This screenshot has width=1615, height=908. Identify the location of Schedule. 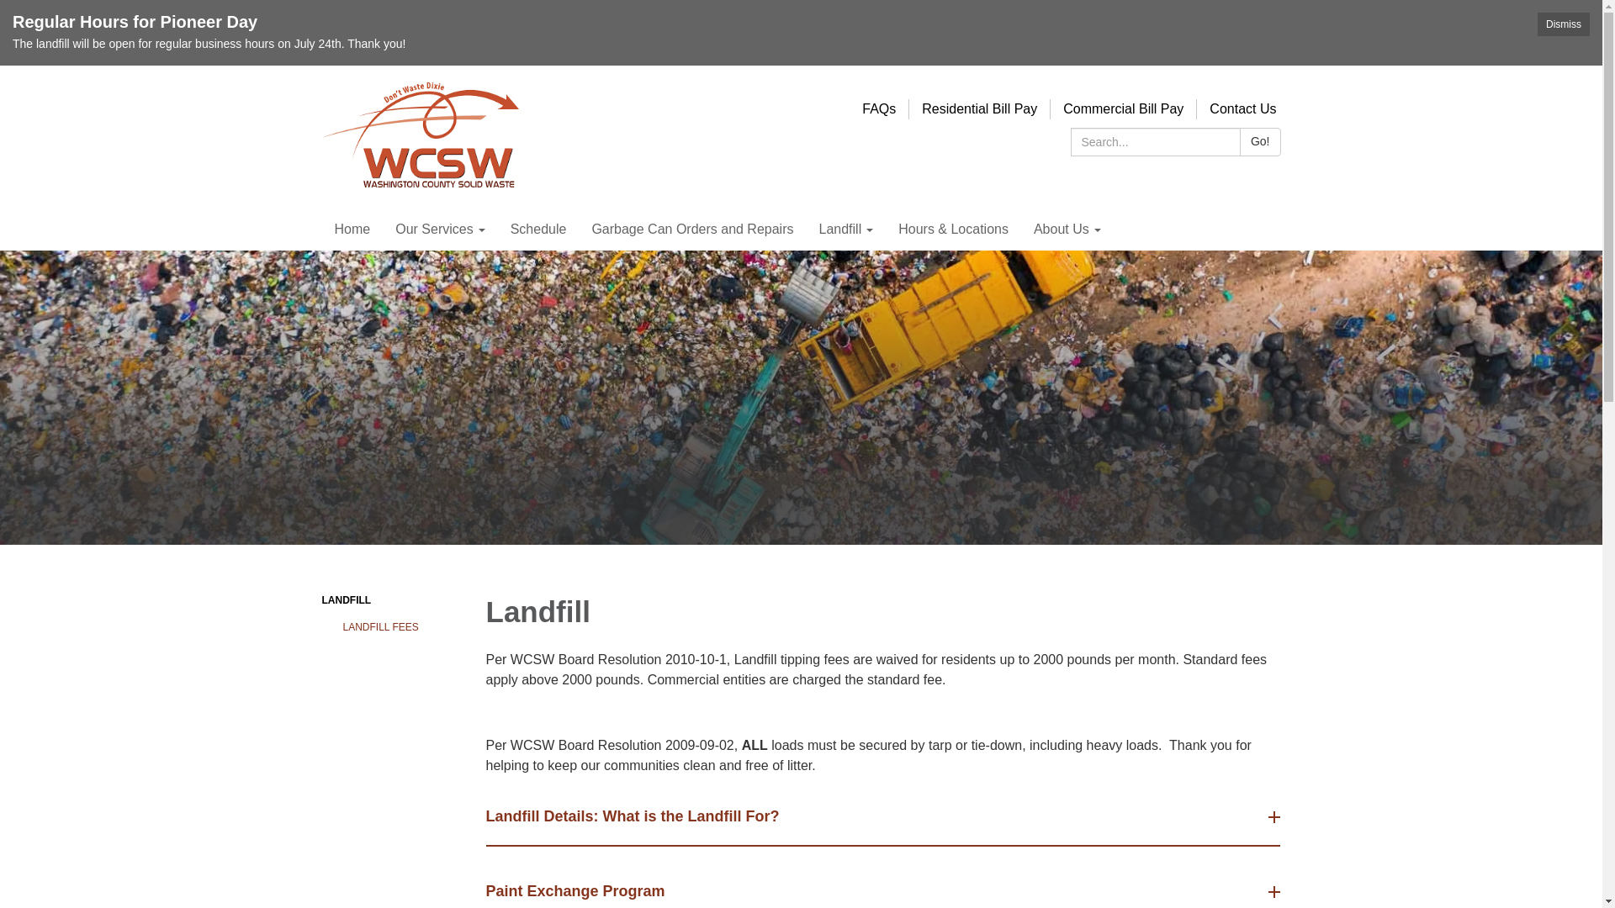
(538, 230).